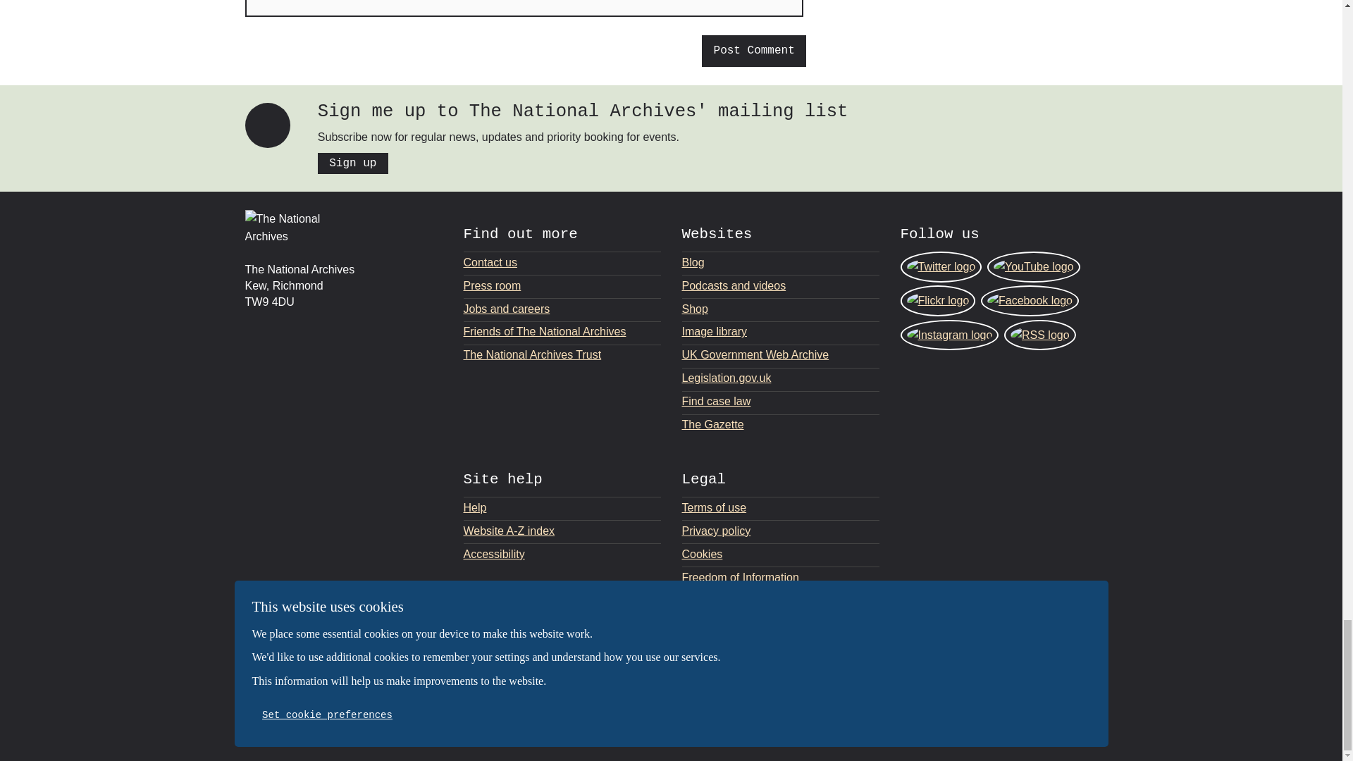 The width and height of the screenshot is (1353, 761). Describe the element at coordinates (781, 424) in the screenshot. I see `Opens a new window` at that location.